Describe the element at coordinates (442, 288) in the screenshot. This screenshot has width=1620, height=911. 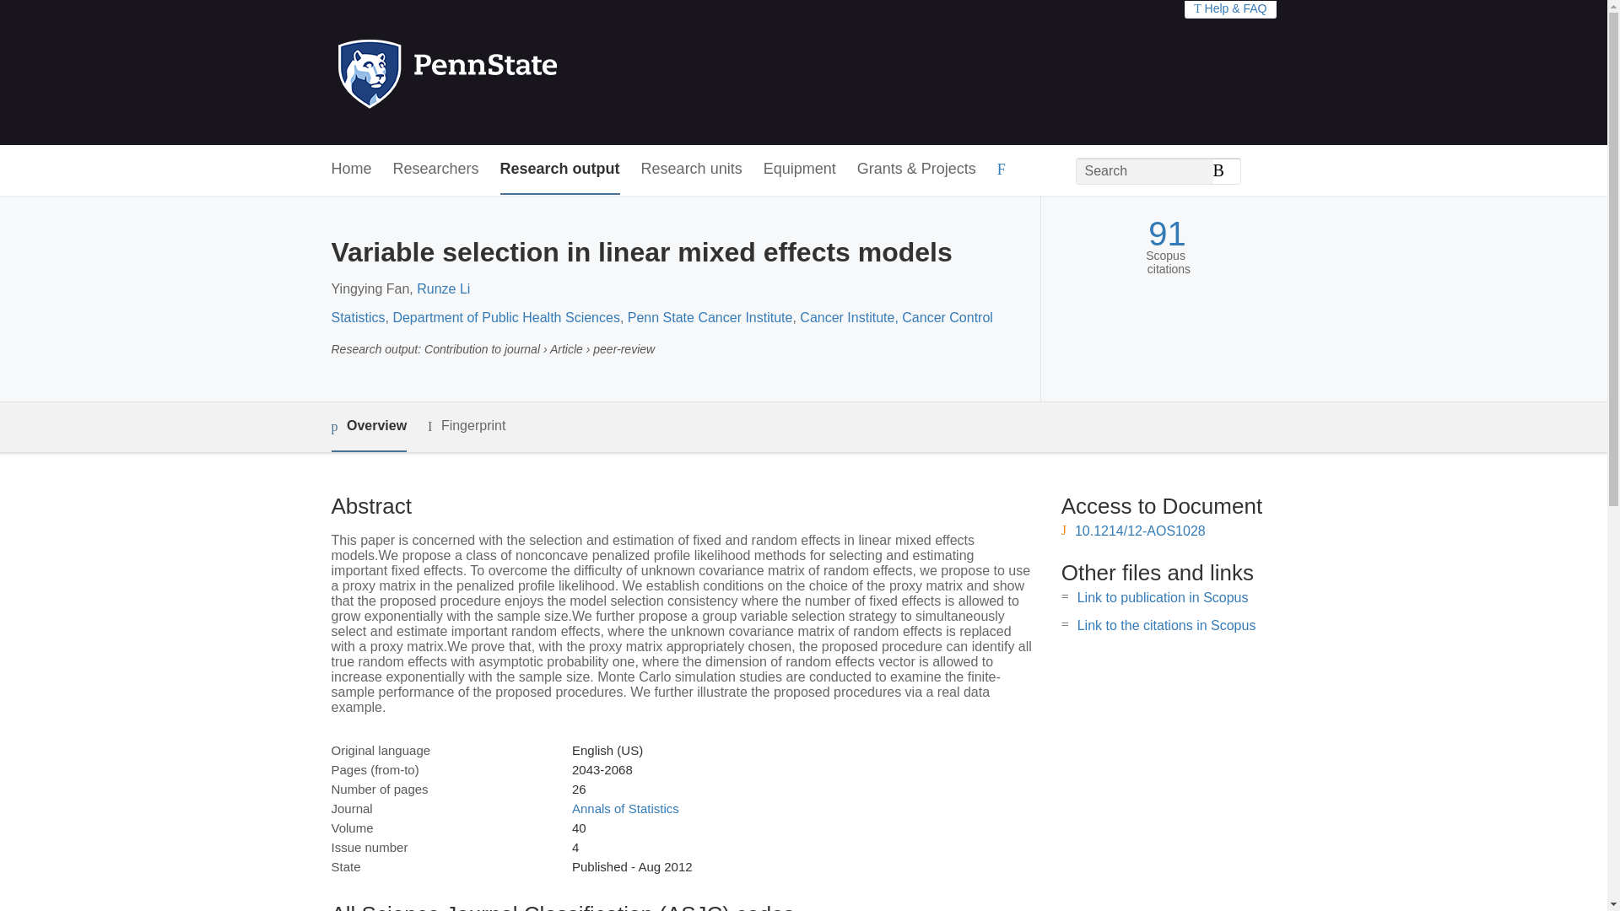
I see `Runze Li` at that location.